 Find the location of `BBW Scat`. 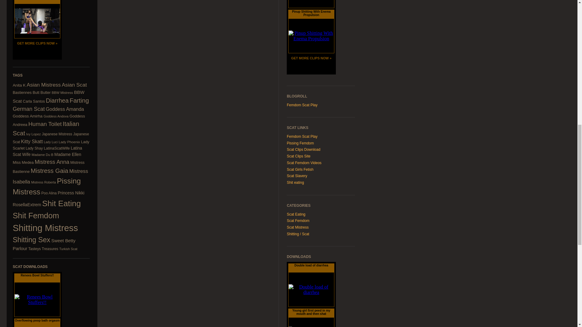

BBW Scat is located at coordinates (48, 96).